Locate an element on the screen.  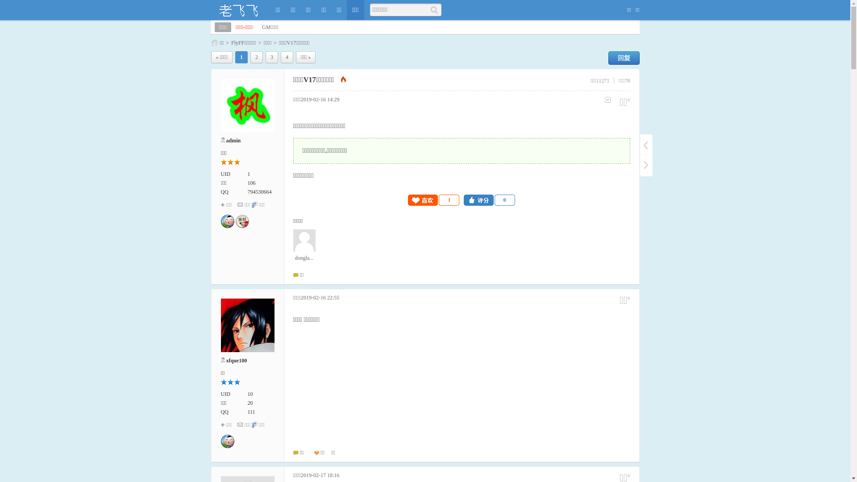
xfque100 is located at coordinates (237, 361).